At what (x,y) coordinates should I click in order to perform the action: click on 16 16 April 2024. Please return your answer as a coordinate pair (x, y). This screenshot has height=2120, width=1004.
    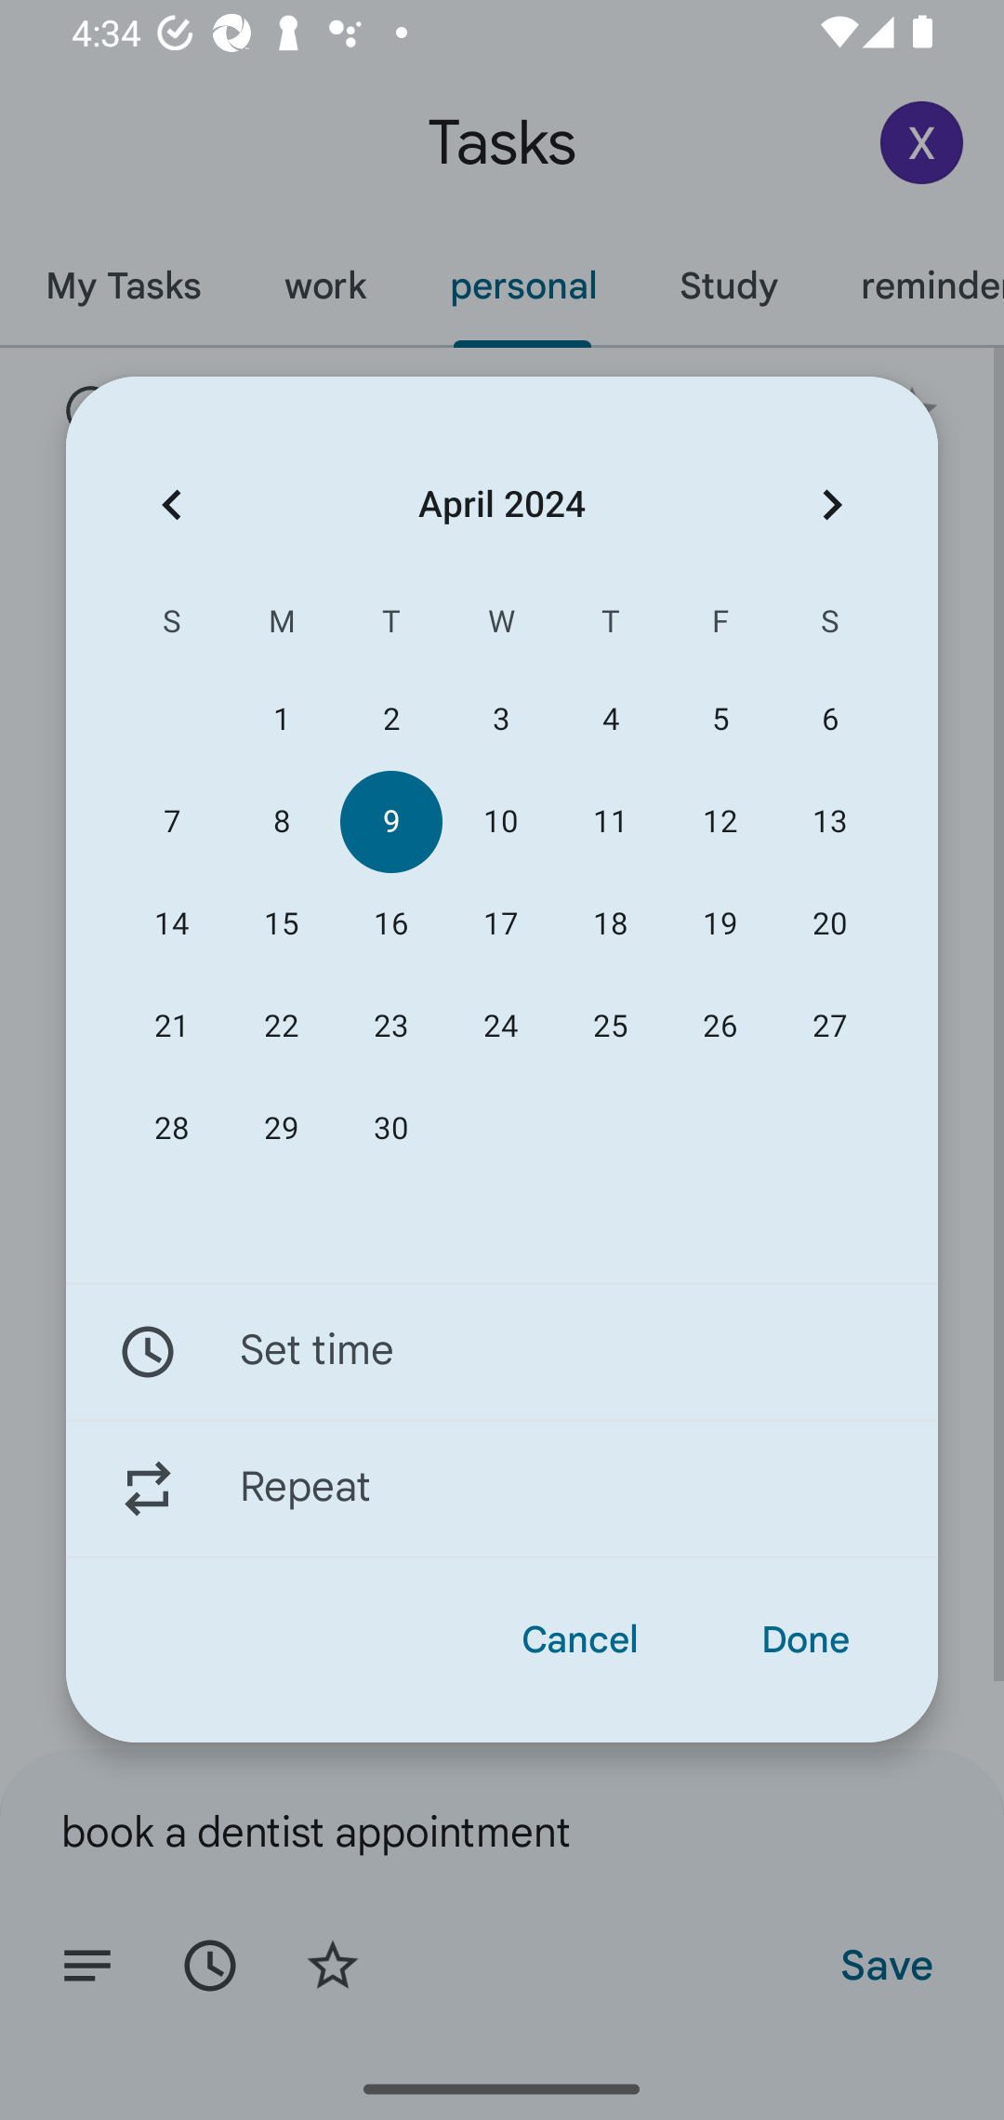
    Looking at the image, I should click on (390, 924).